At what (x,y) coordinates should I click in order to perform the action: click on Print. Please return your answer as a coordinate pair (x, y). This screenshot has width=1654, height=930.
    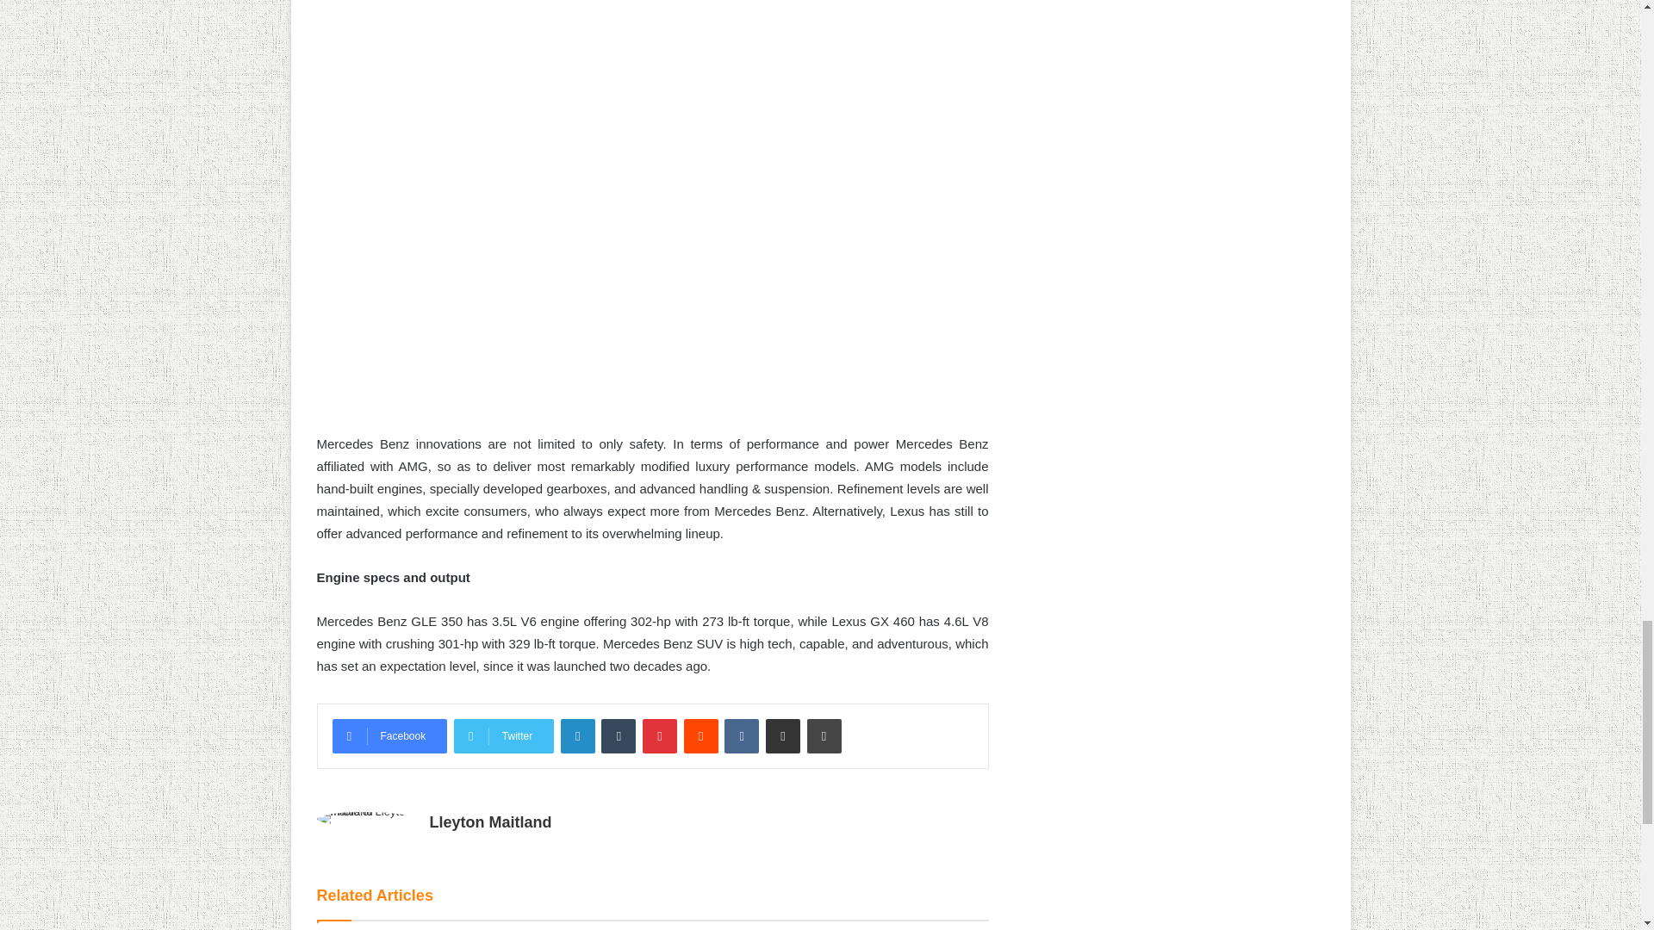
    Looking at the image, I should click on (824, 735).